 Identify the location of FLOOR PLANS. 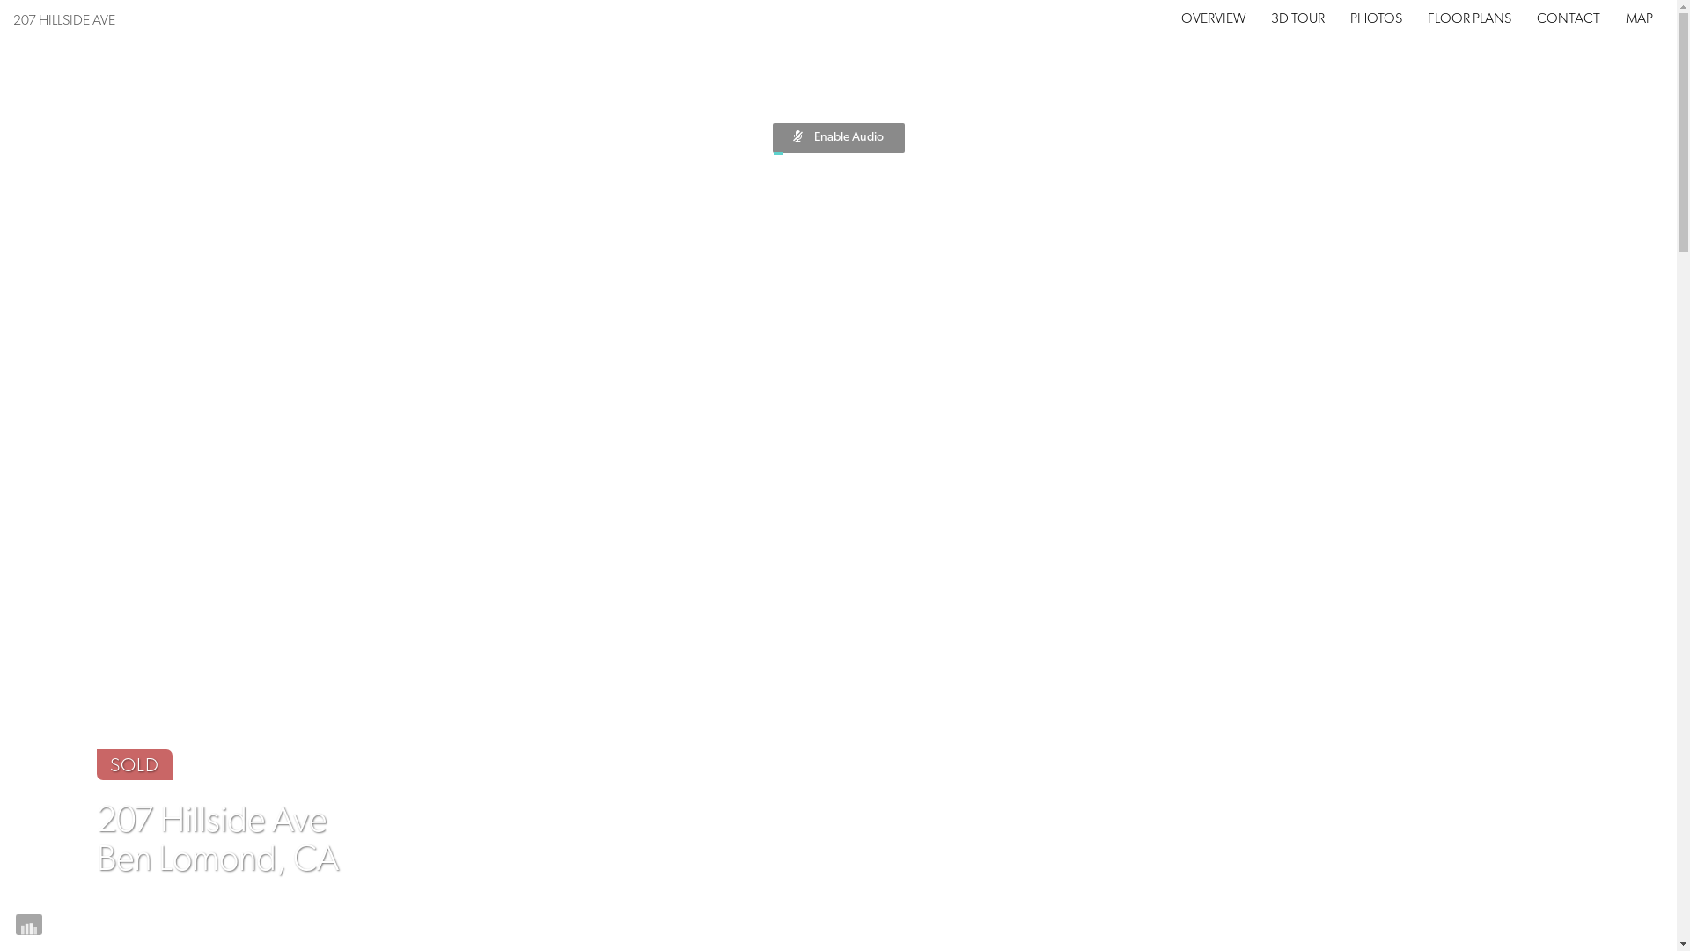
(1470, 19).